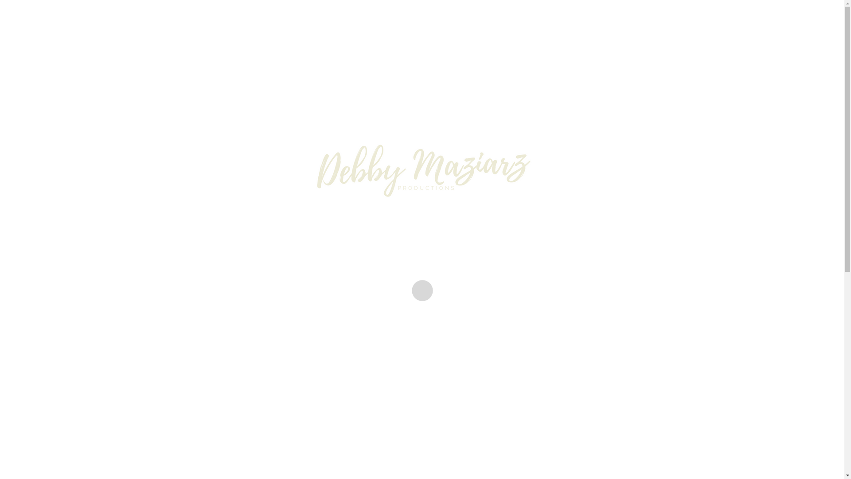 The width and height of the screenshot is (851, 479). Describe the element at coordinates (550, 145) in the screenshot. I see `Contact` at that location.